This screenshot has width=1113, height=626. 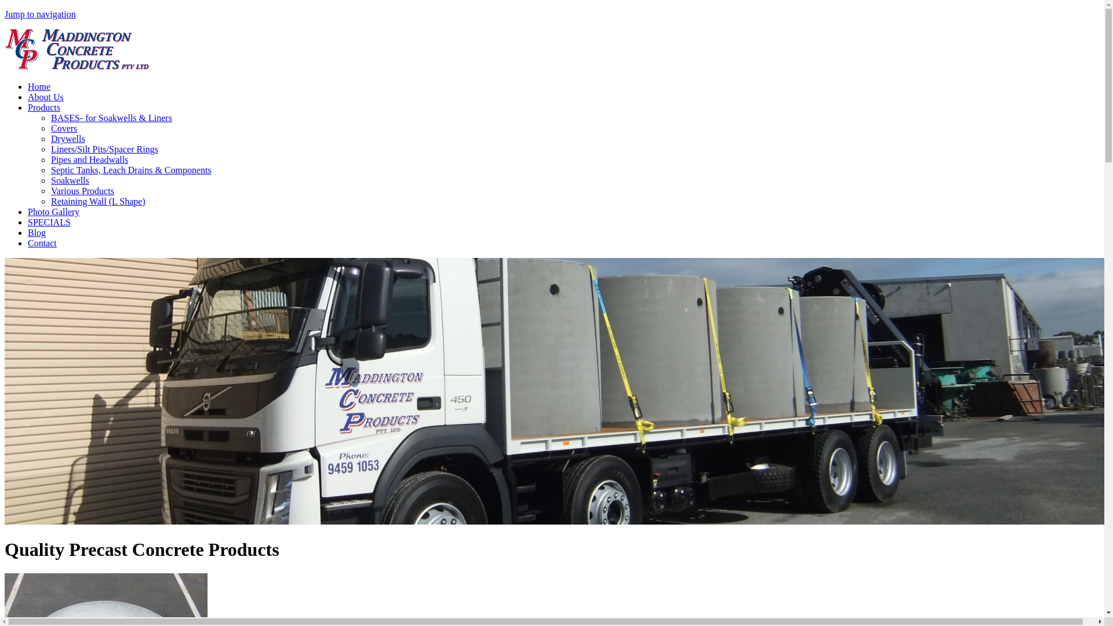 I want to click on Liners/Silt Pits/Spacer Rings, so click(x=104, y=150).